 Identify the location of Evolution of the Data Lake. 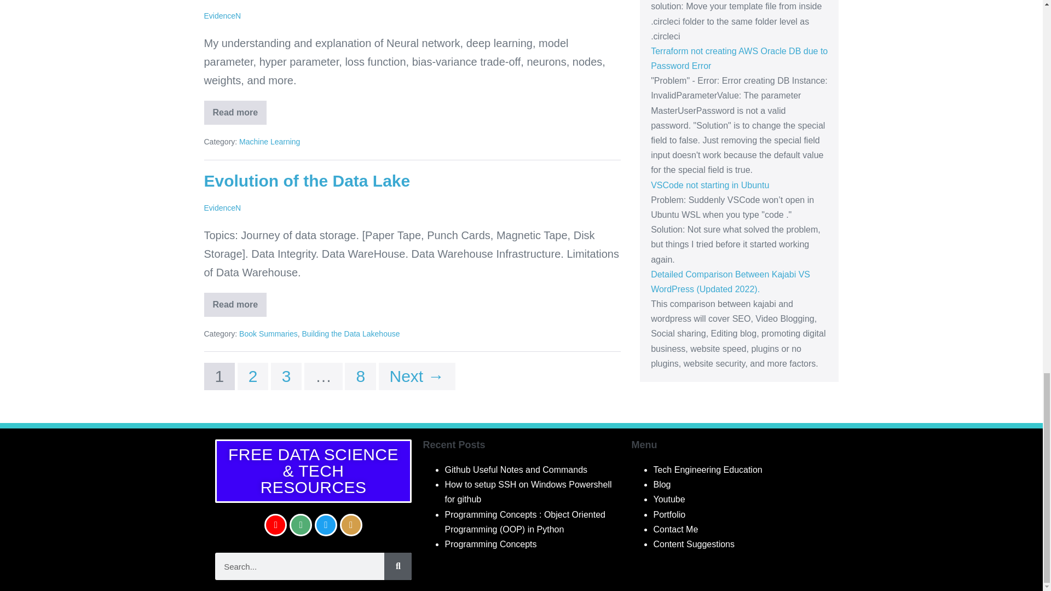
(307, 181).